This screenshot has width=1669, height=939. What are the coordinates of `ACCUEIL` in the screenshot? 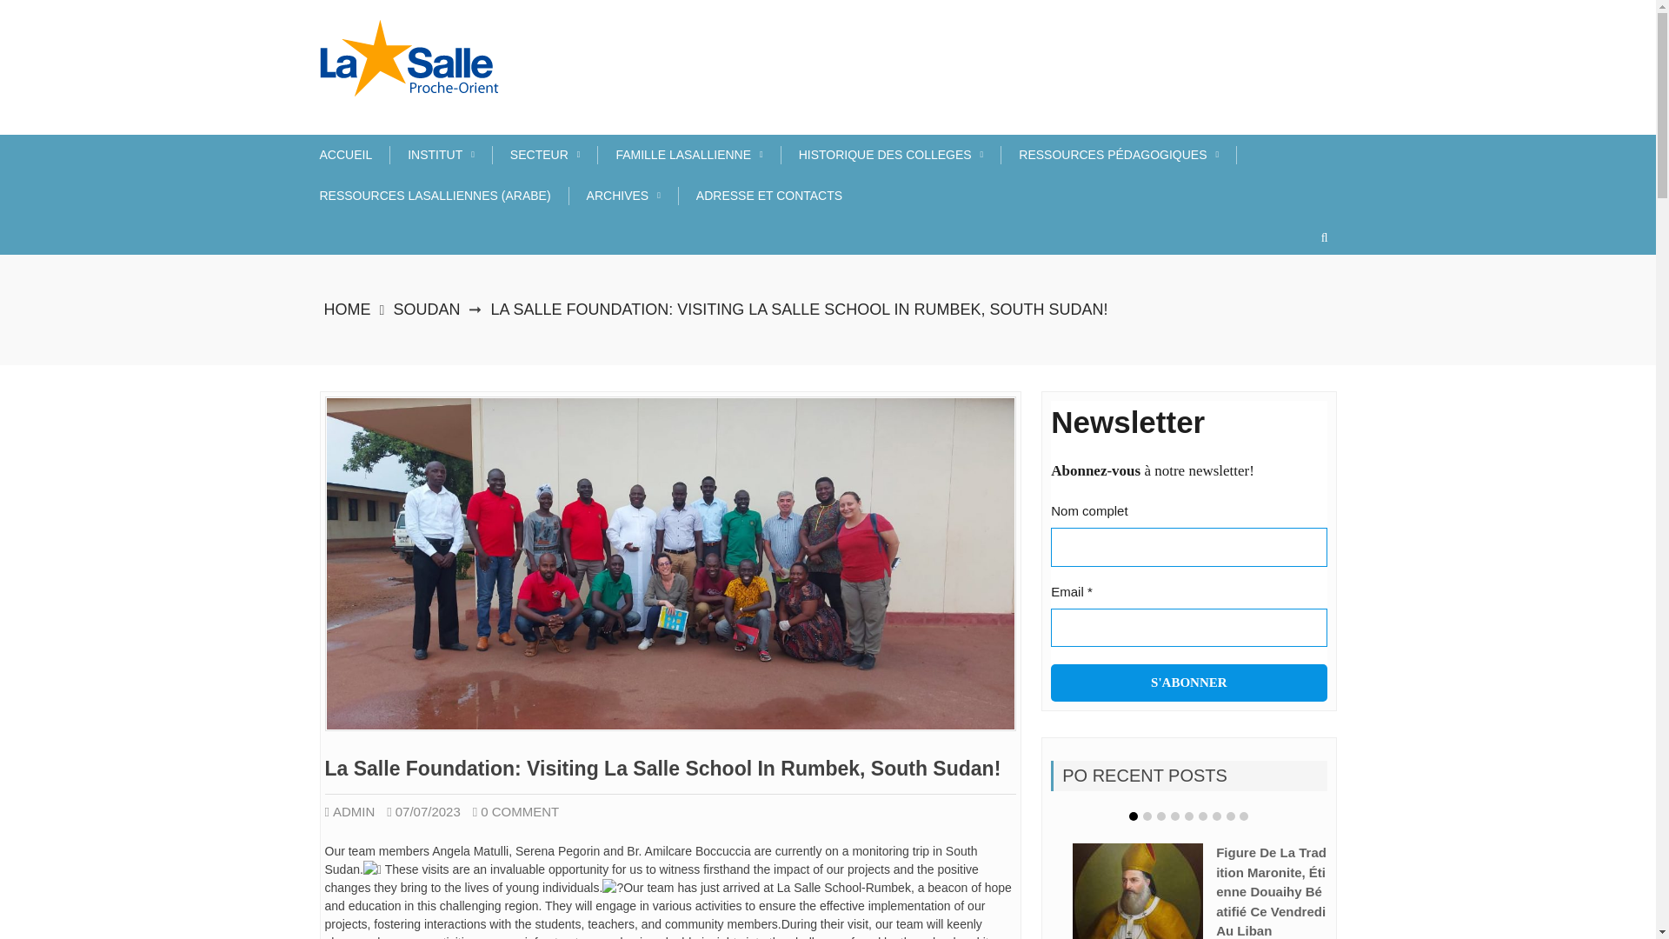 It's located at (355, 155).